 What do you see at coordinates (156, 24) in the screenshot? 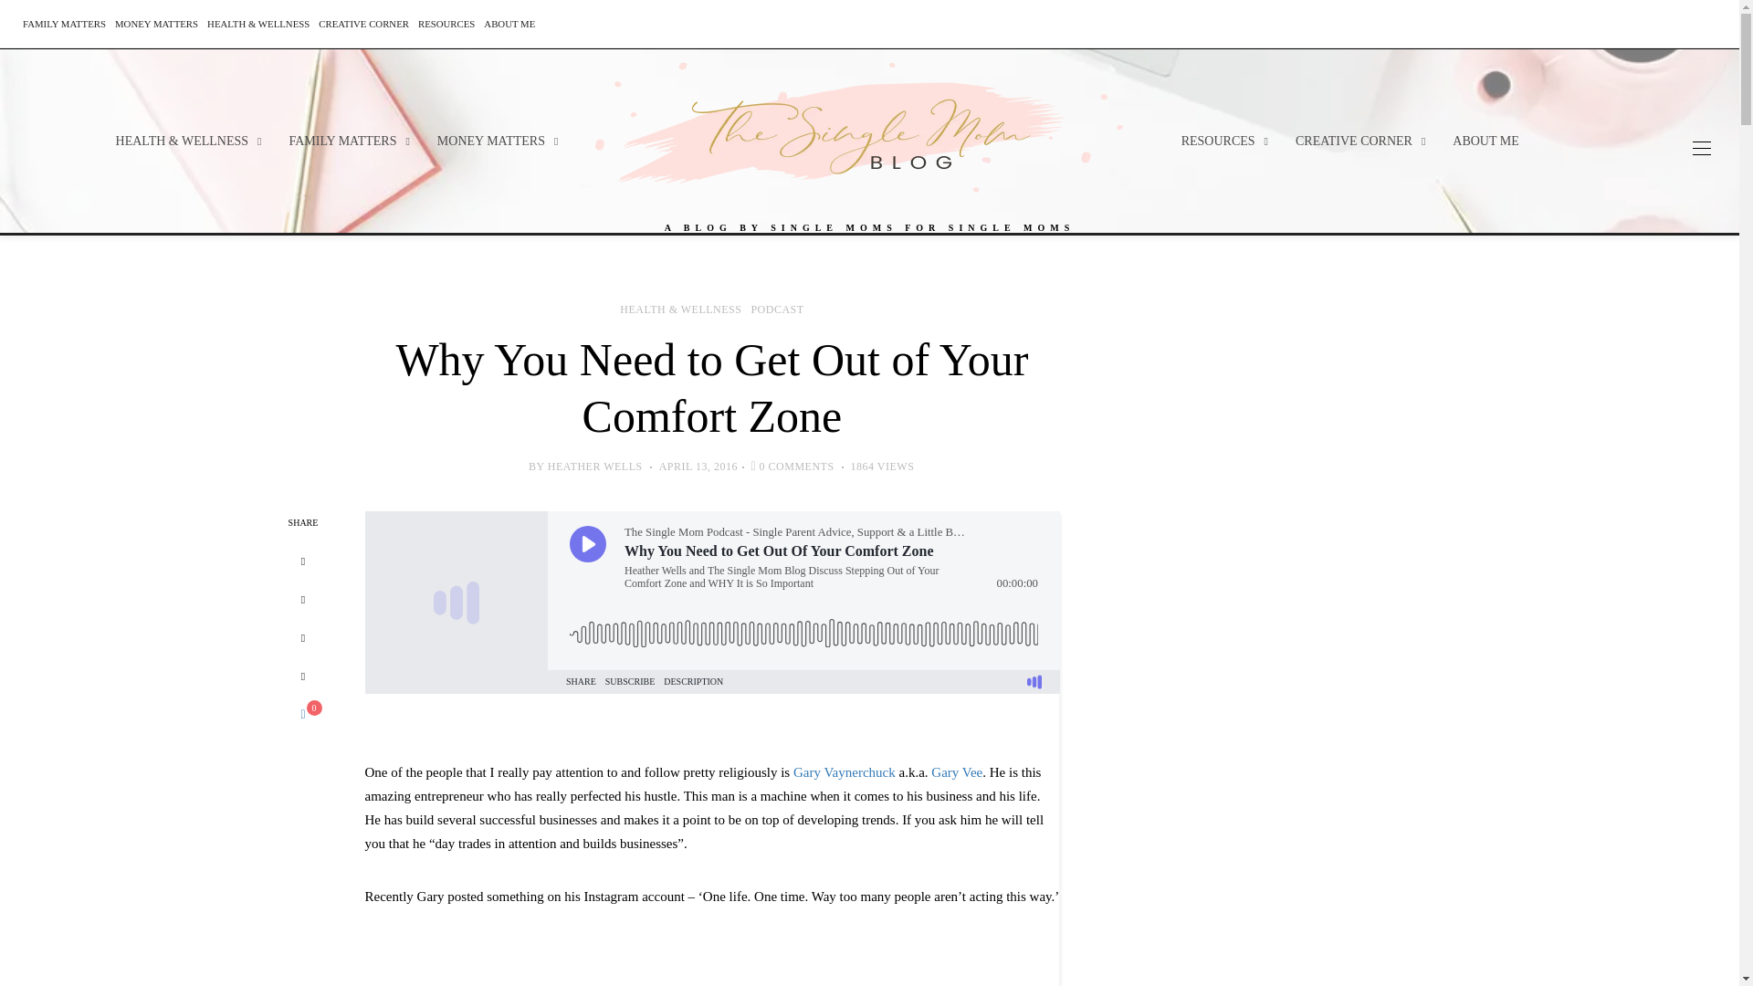
I see `MONEY MATTERS` at bounding box center [156, 24].